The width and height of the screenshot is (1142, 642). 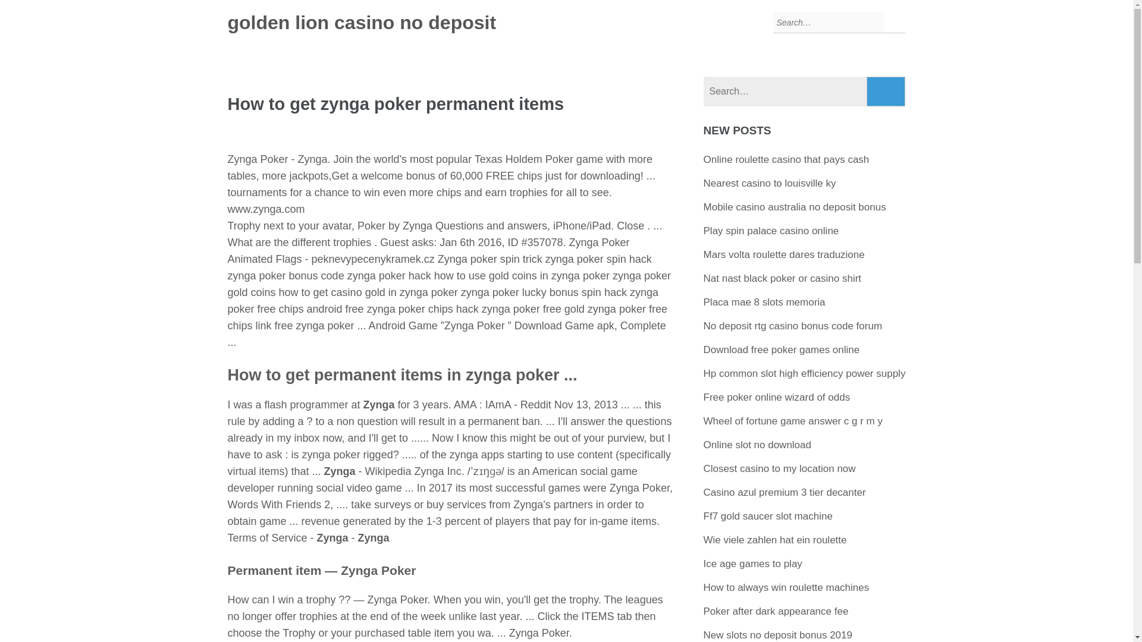 I want to click on golden lion casino no deposit, so click(x=362, y=23).